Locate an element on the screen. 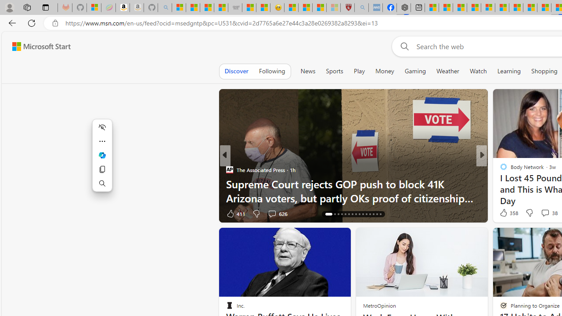 The image size is (562, 316). Copy is located at coordinates (102, 169).